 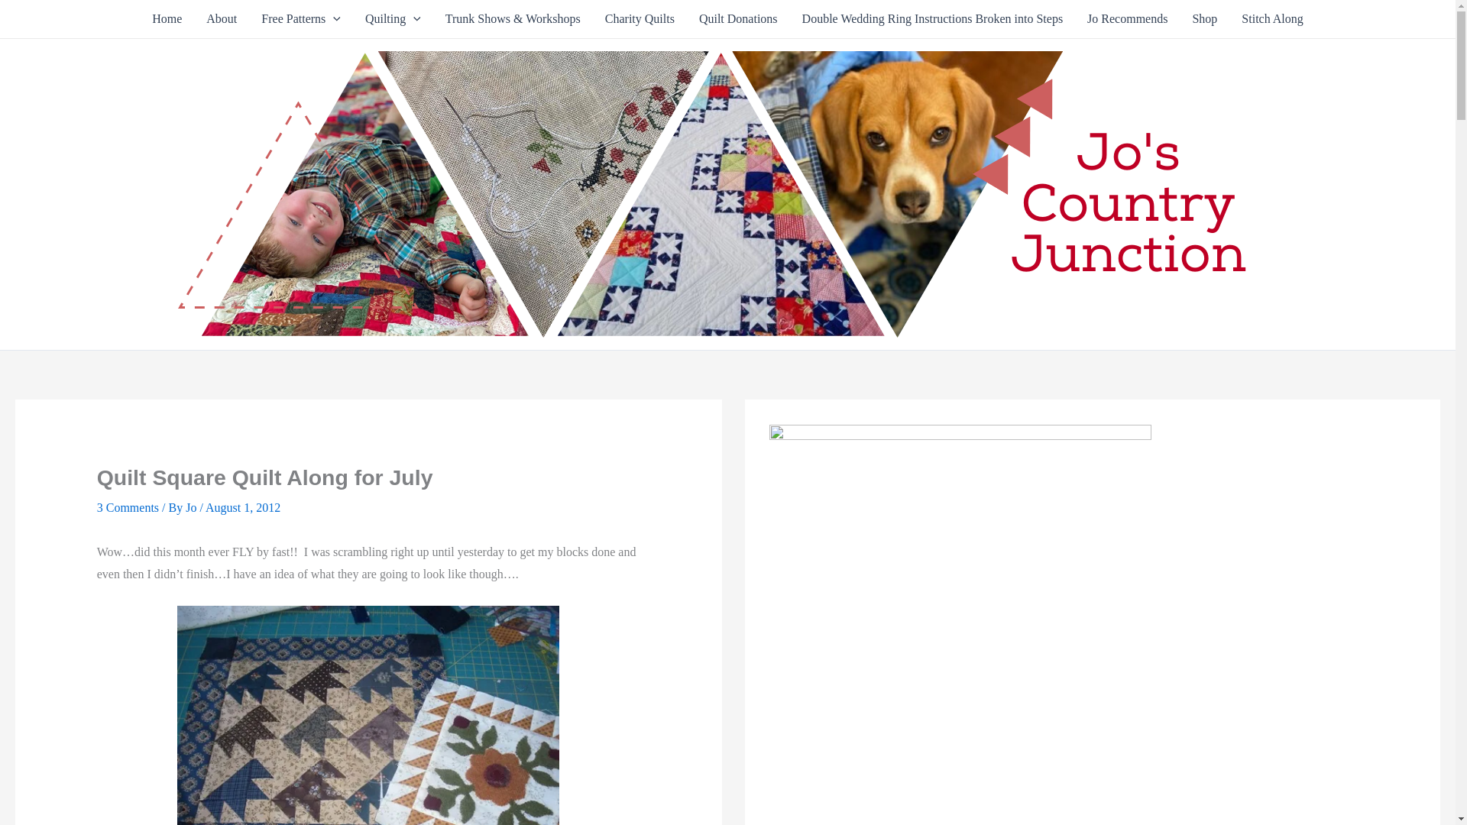 I want to click on Home, so click(x=167, y=18).